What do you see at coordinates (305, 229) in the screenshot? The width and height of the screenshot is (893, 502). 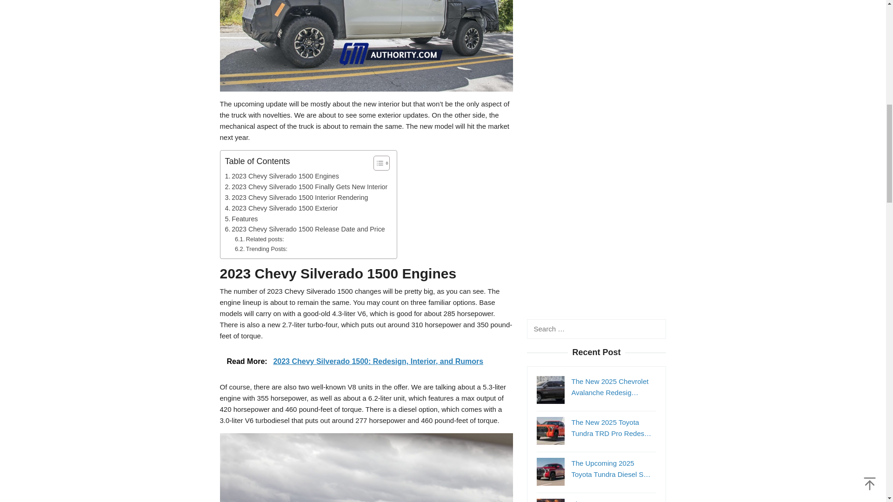 I see `2023 Chevy Silverado 1500 Release Date and Price` at bounding box center [305, 229].